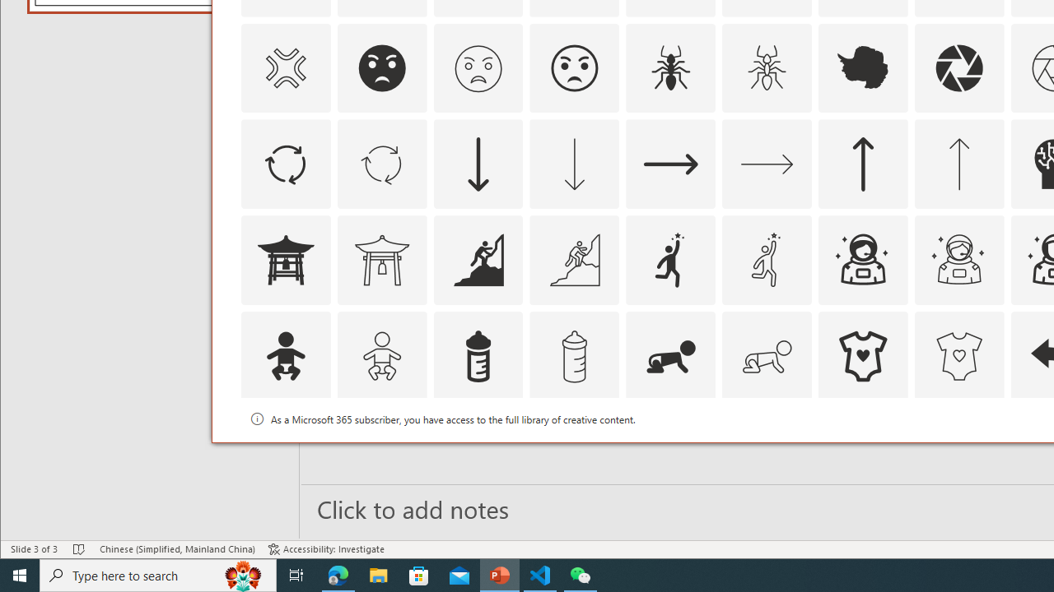 The image size is (1054, 592). What do you see at coordinates (382, 260) in the screenshot?
I see `AutomationID: Icons_AsianTemple1_M` at bounding box center [382, 260].